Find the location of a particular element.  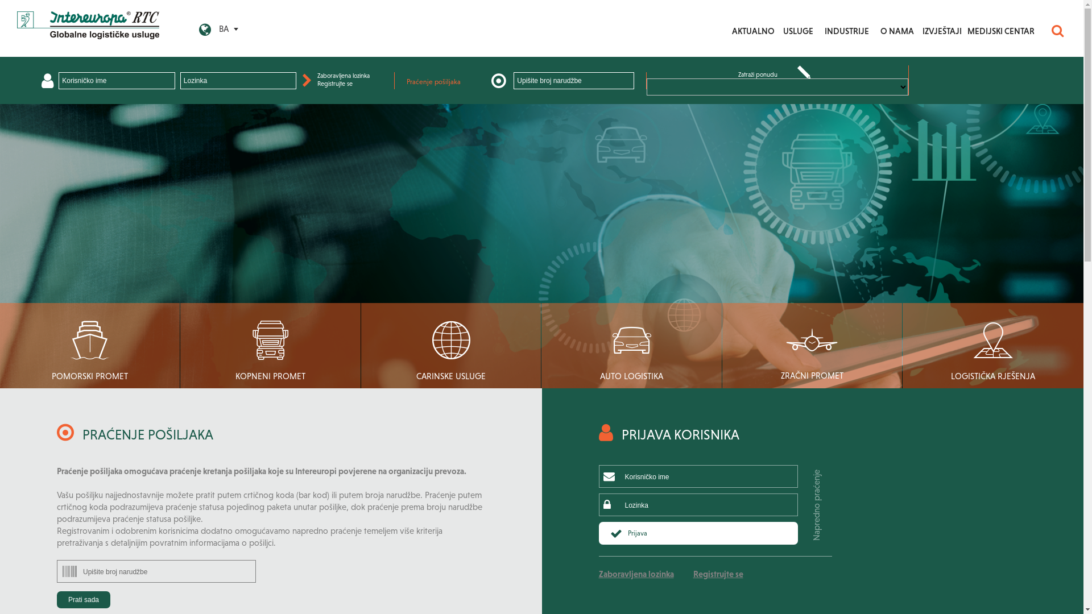

Zaboravljena lozinka is located at coordinates (636, 574).